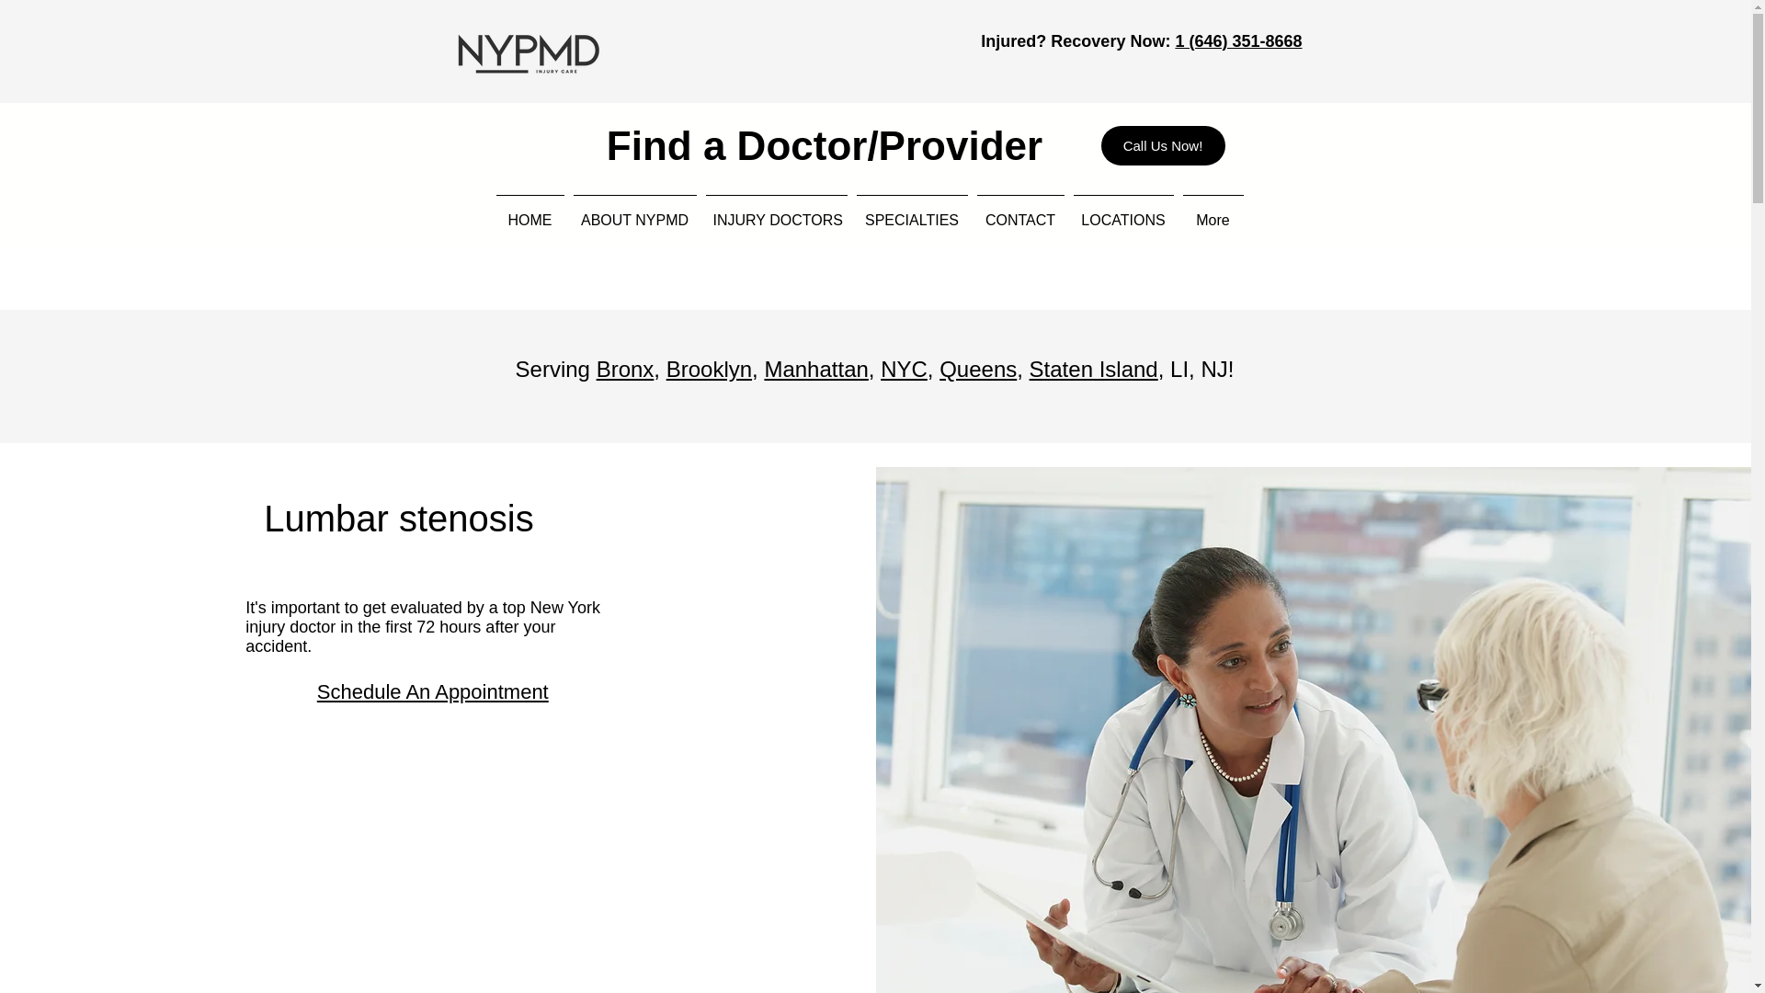 Image resolution: width=1765 pixels, height=993 pixels. I want to click on Bronx, so click(625, 368).